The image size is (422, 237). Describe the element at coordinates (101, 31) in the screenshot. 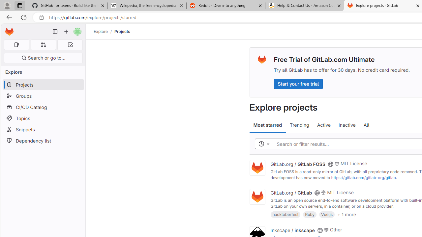

I see `Explore` at that location.